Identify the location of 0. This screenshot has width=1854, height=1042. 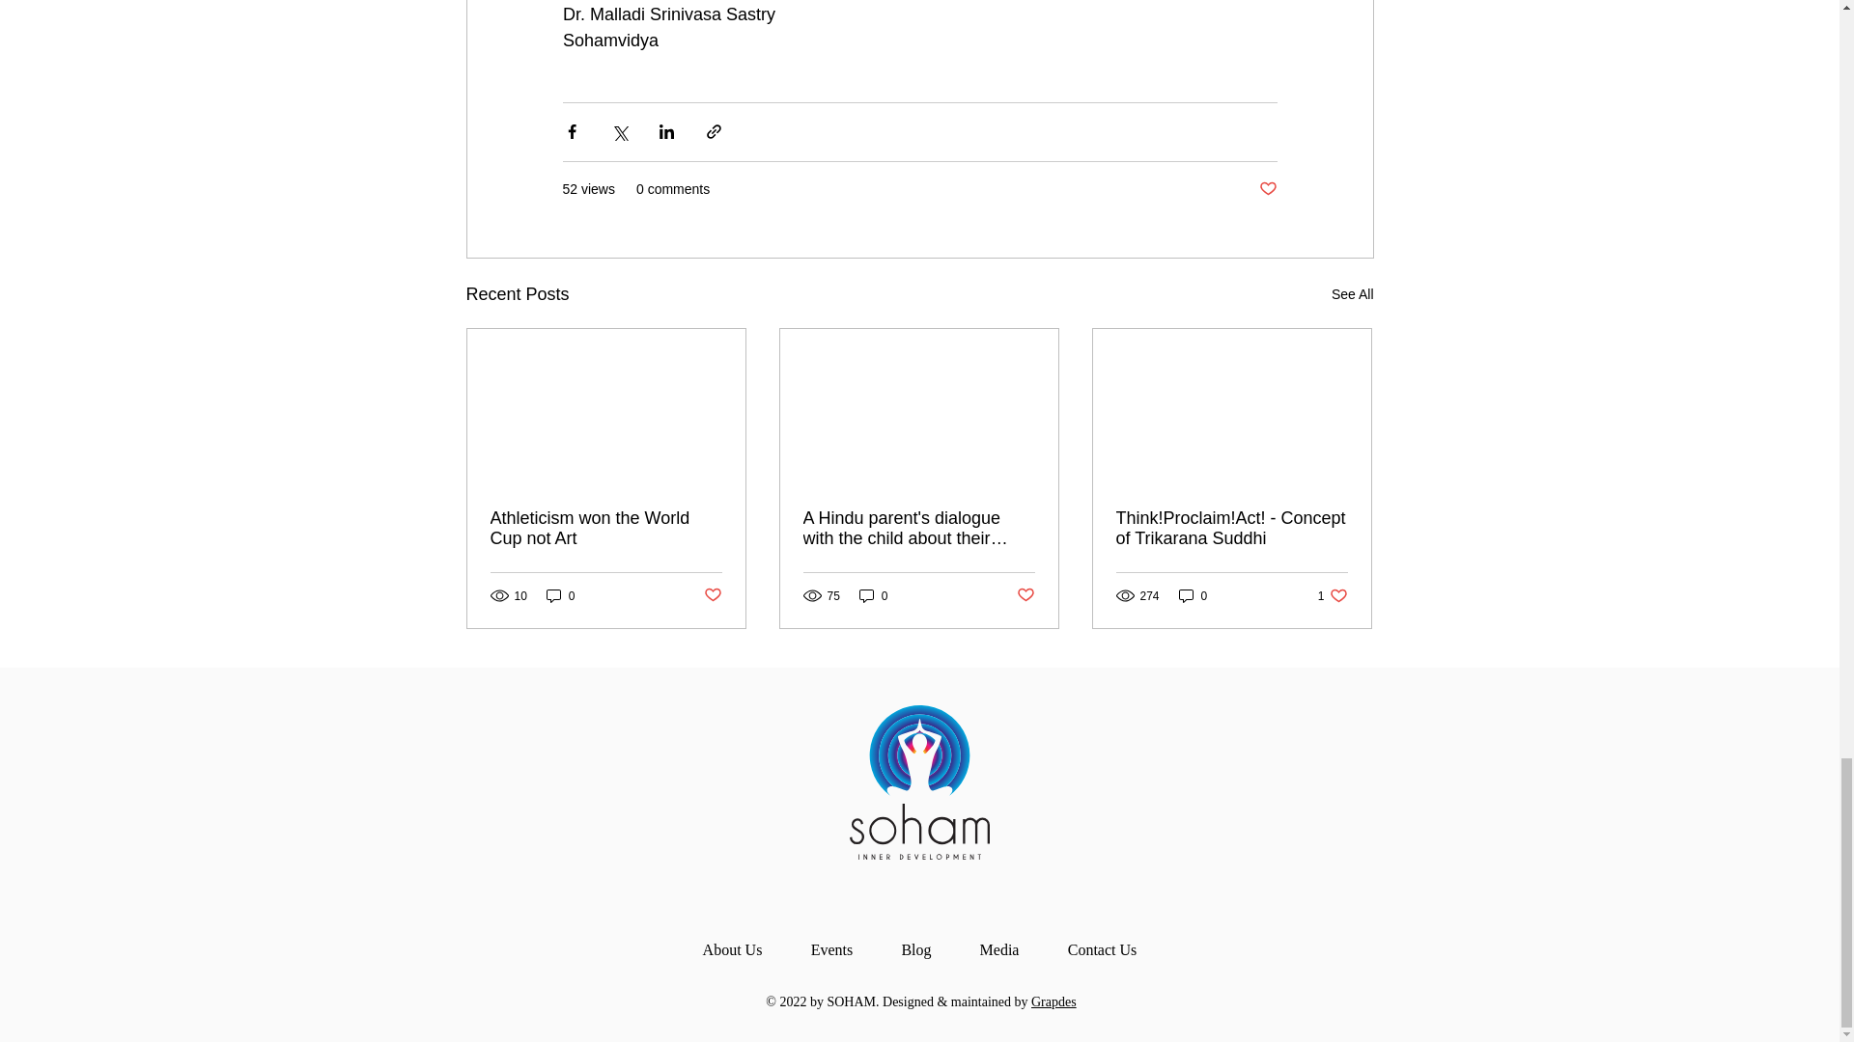
(873, 596).